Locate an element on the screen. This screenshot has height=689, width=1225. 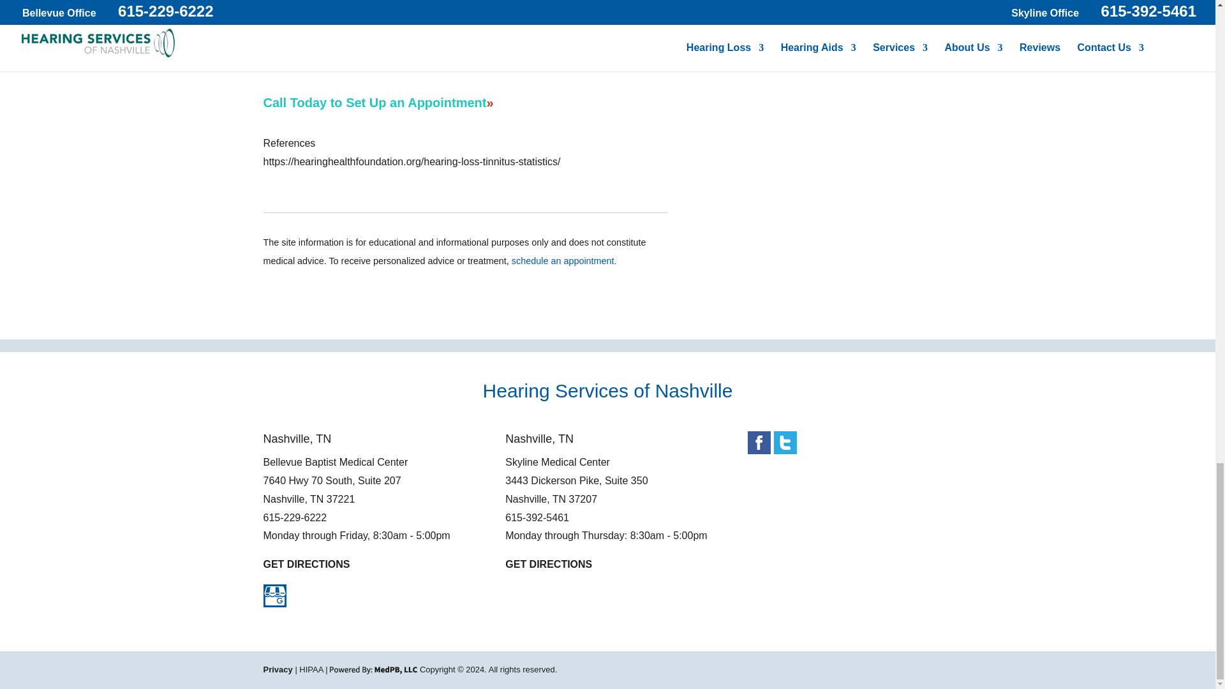
MedPB: Medical Practice Building, Marketing, Websites is located at coordinates (373, 670).